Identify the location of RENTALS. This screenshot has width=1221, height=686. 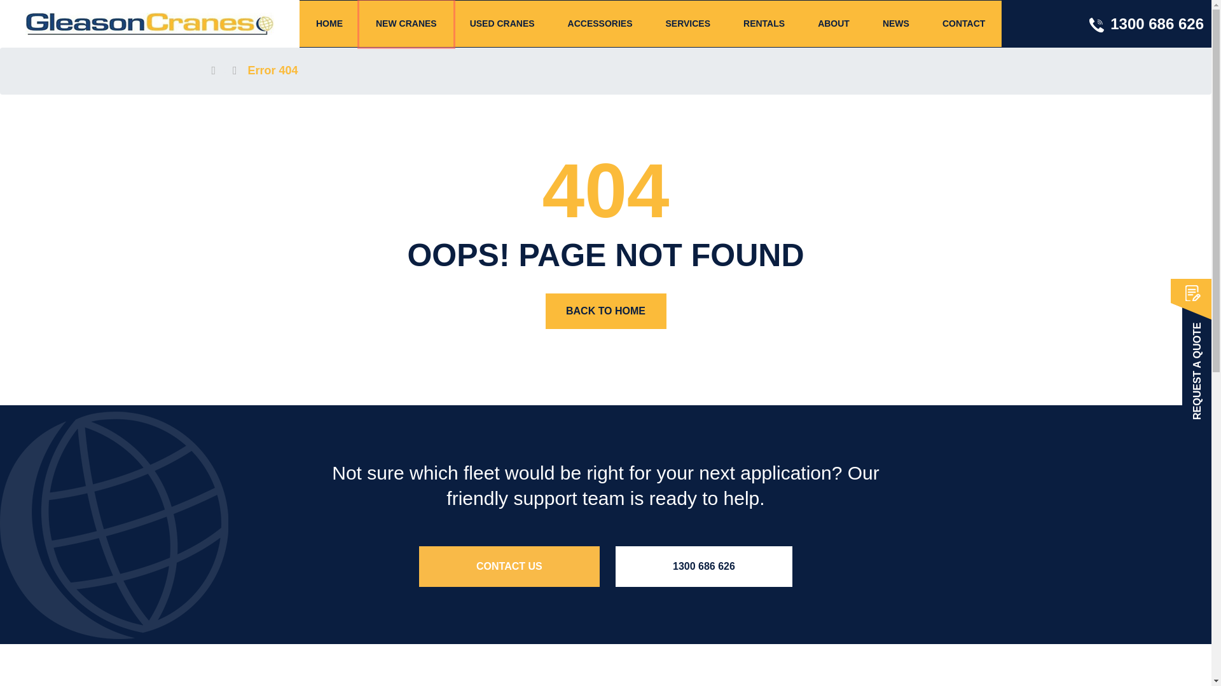
(764, 24).